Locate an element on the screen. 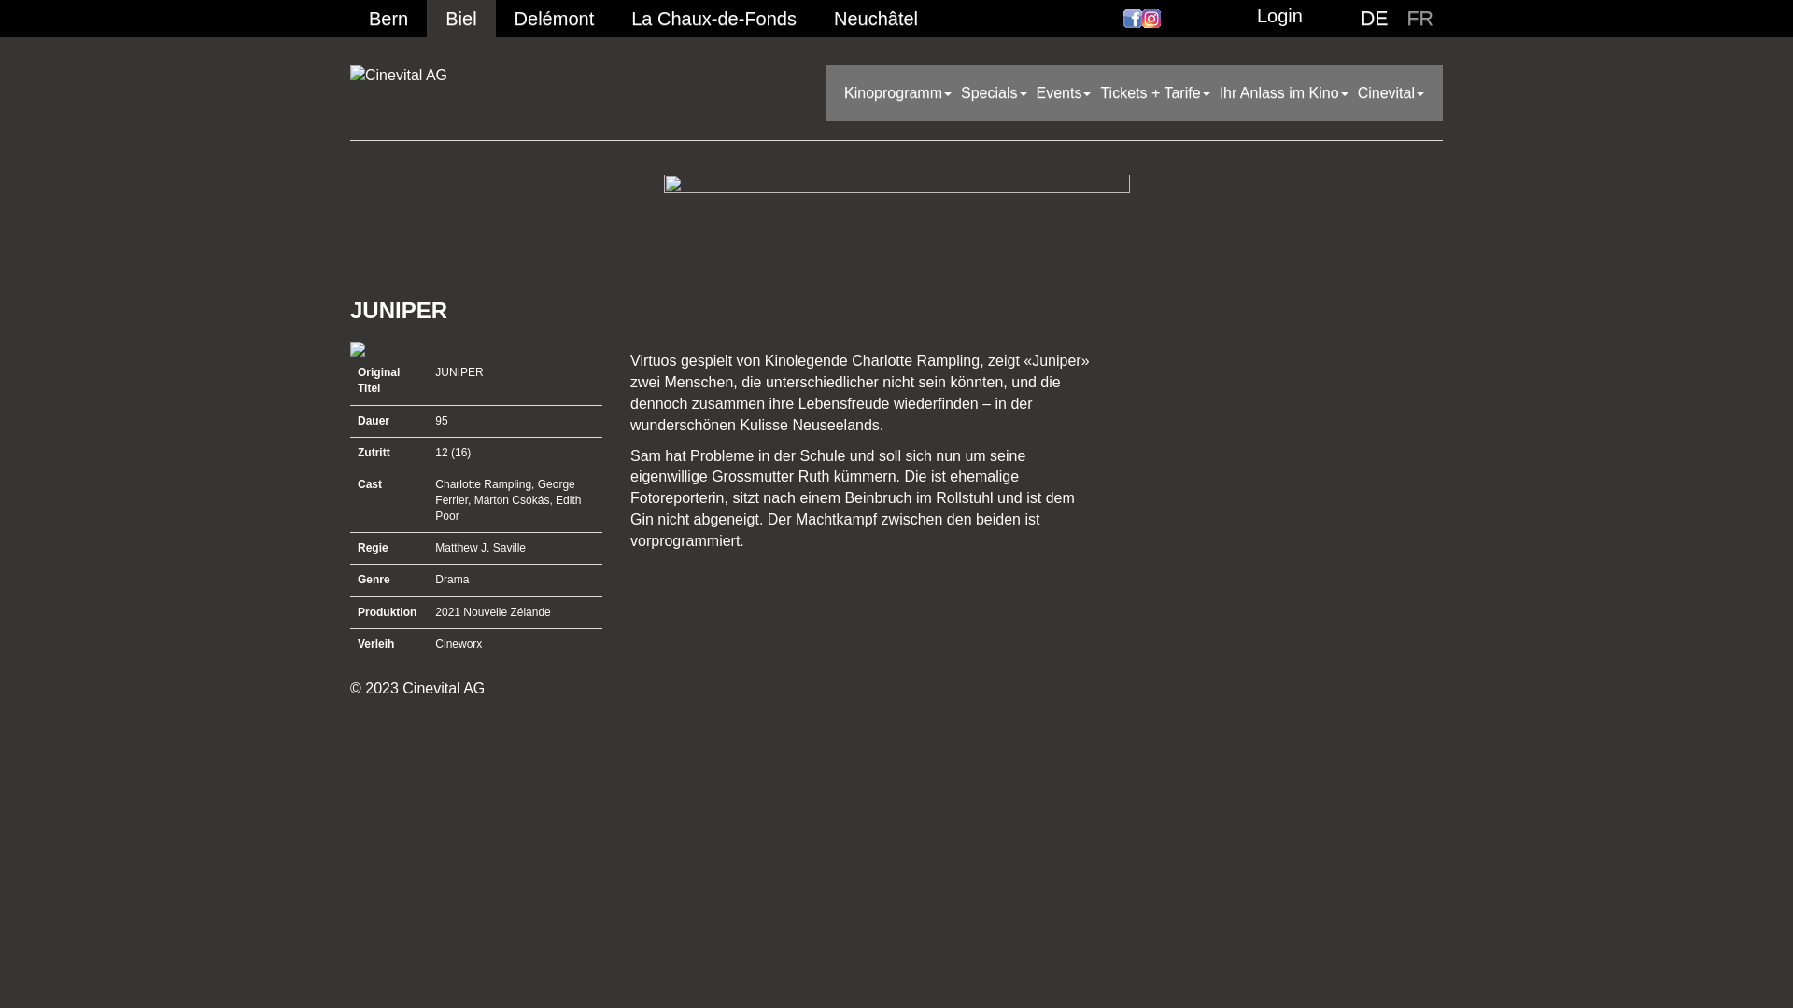 The height and width of the screenshot is (1008, 1793). La Chaux-de-Fonds is located at coordinates (713, 19).